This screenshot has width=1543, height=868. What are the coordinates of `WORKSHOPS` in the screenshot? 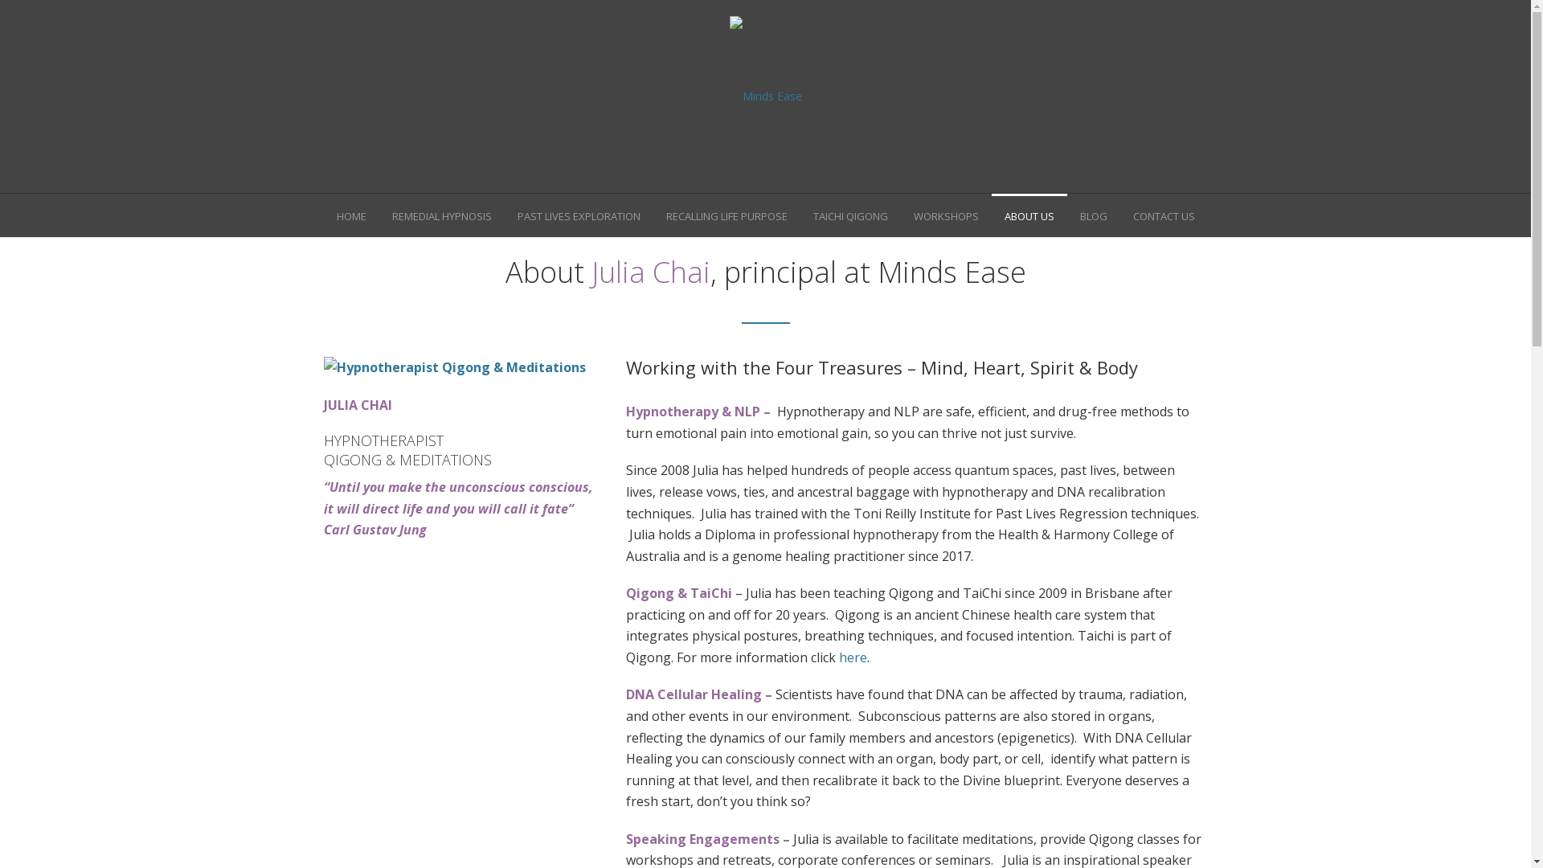 It's located at (945, 215).